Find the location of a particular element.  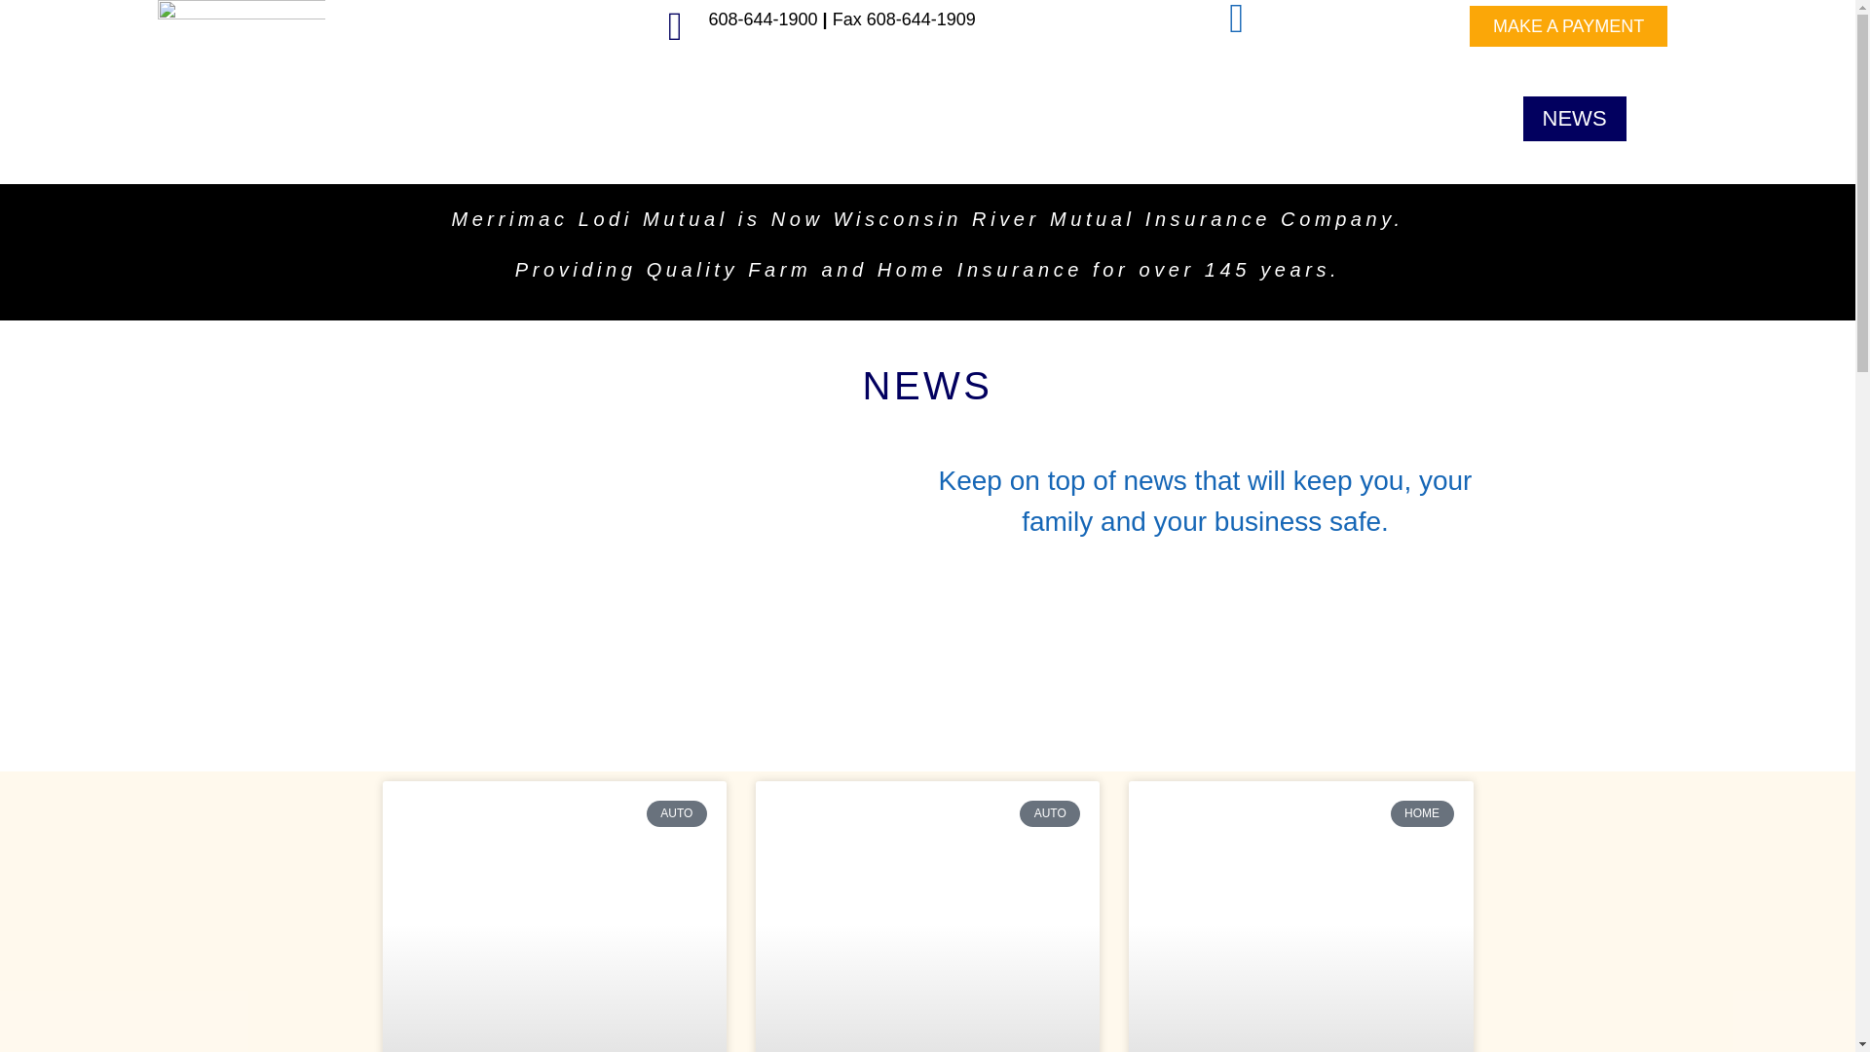

MAKE A PAYMENT is located at coordinates (1568, 25).